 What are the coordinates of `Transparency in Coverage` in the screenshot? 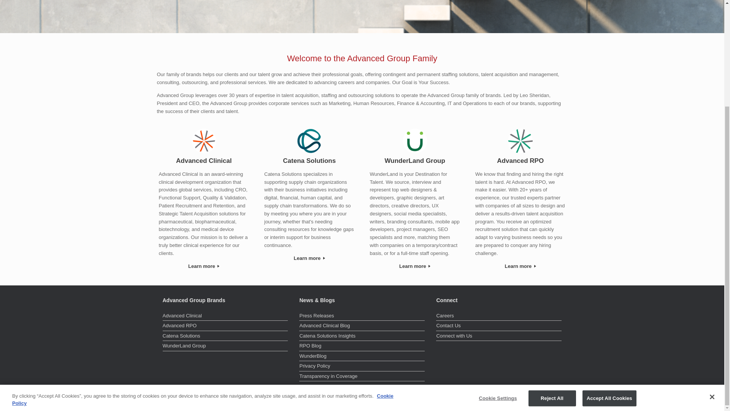 It's located at (362, 377).